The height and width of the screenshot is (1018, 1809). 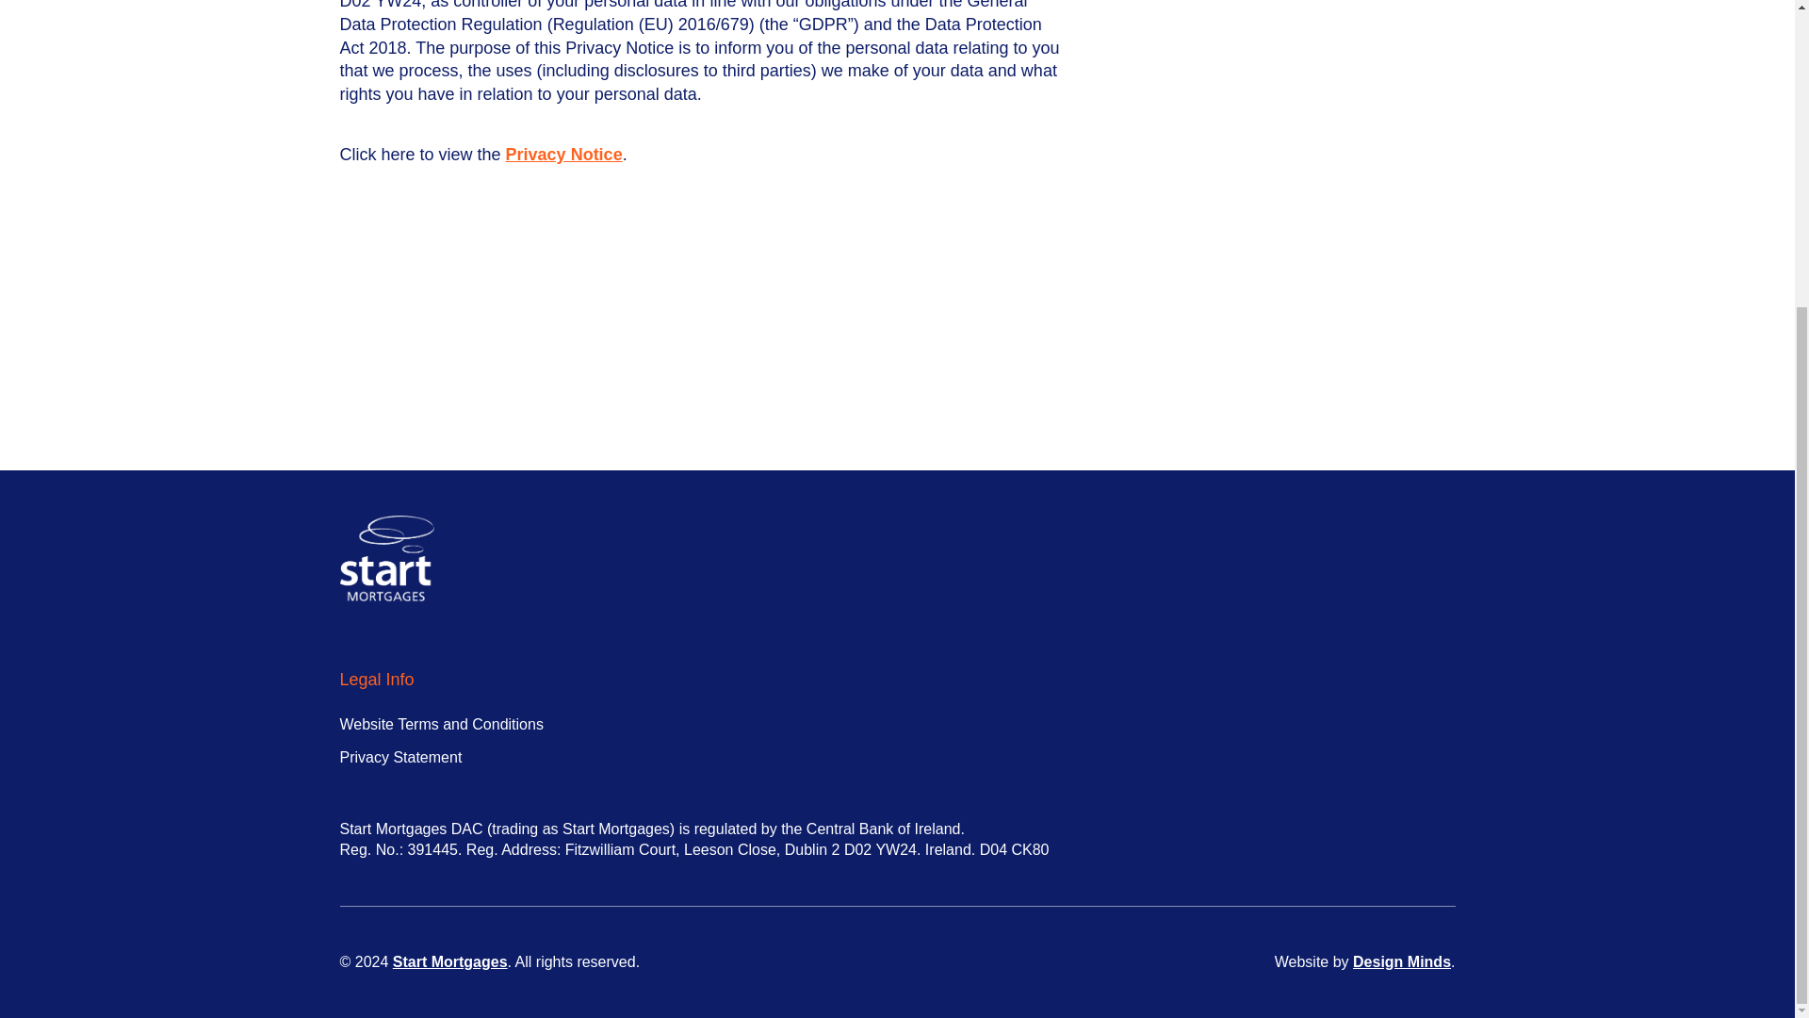 What do you see at coordinates (377, 680) in the screenshot?
I see `Legal Info` at bounding box center [377, 680].